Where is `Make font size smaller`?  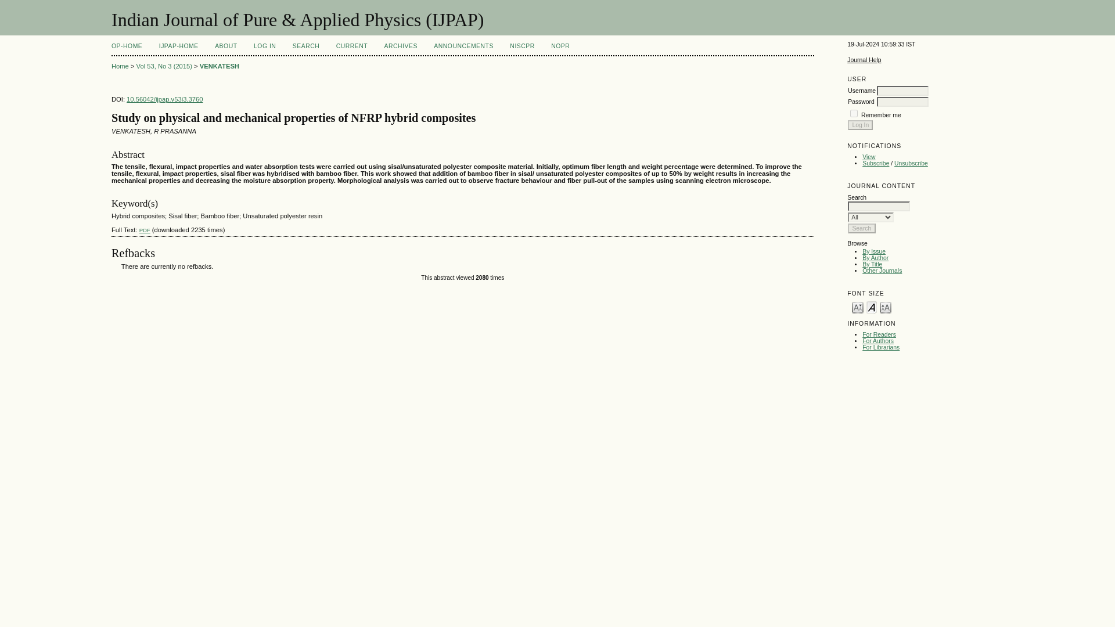 Make font size smaller is located at coordinates (857, 307).